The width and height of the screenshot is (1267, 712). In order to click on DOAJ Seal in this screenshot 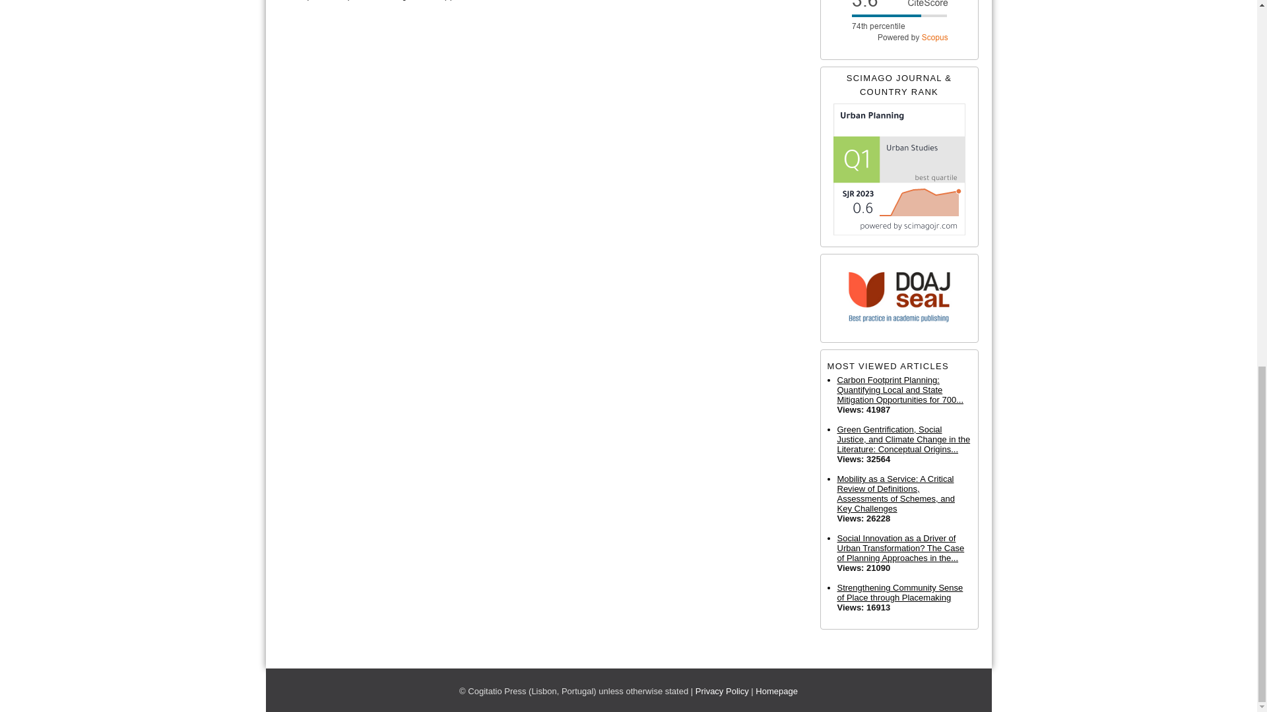, I will do `click(899, 298)`.